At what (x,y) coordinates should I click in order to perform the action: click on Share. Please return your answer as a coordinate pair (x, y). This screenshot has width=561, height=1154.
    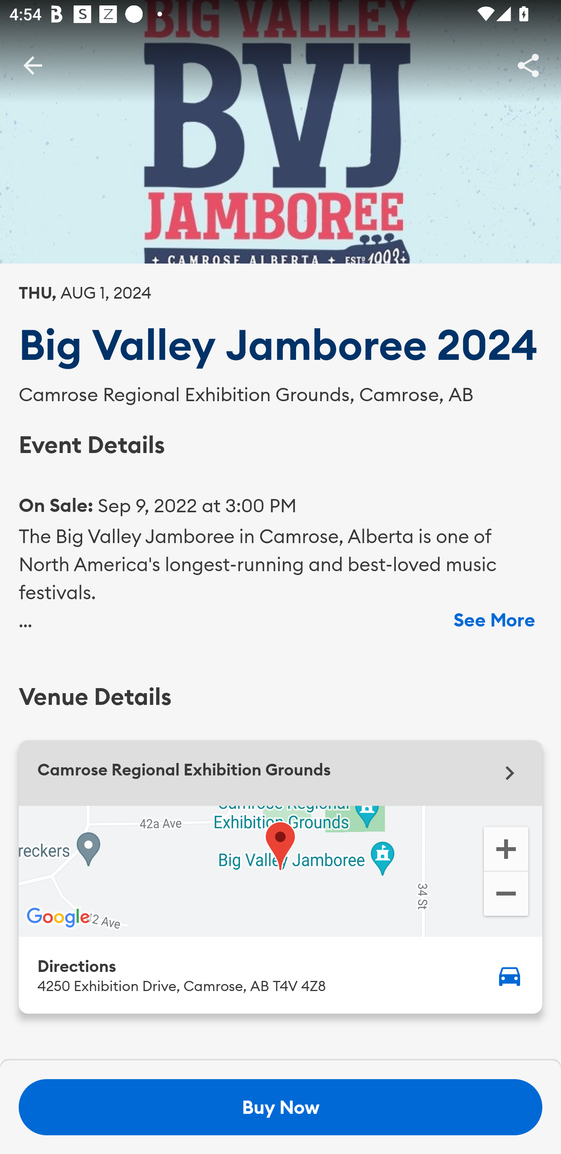
    Looking at the image, I should click on (528, 65).